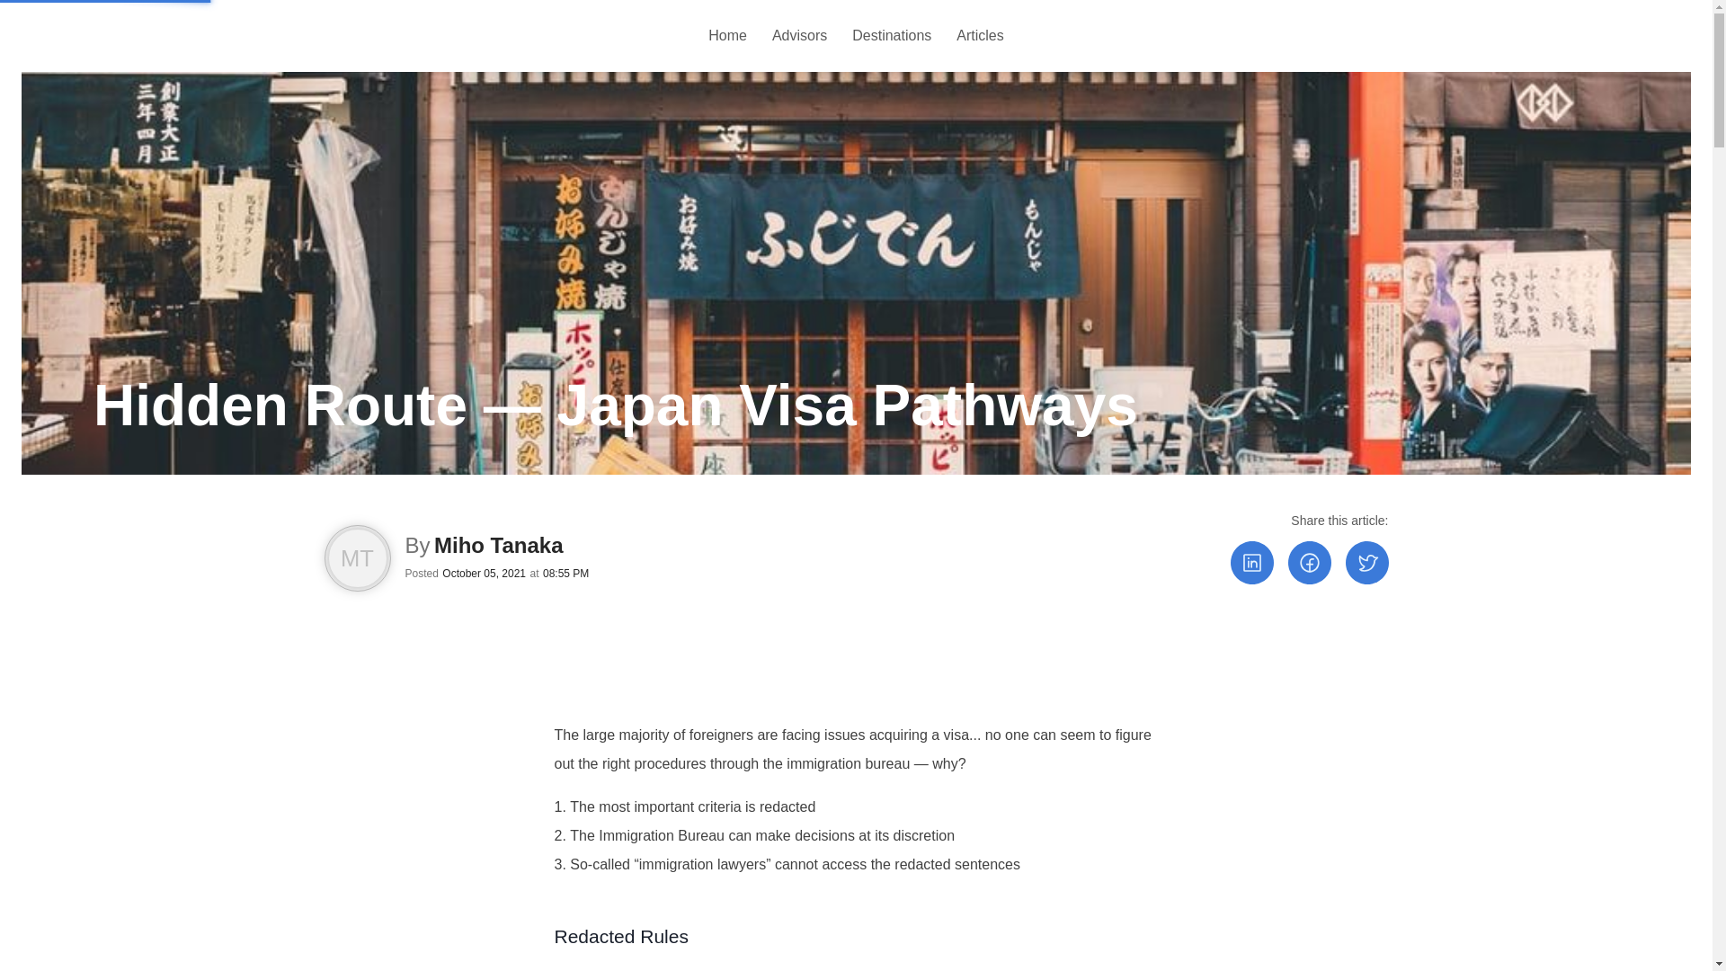  Describe the element at coordinates (798, 36) in the screenshot. I see `Advisors` at that location.